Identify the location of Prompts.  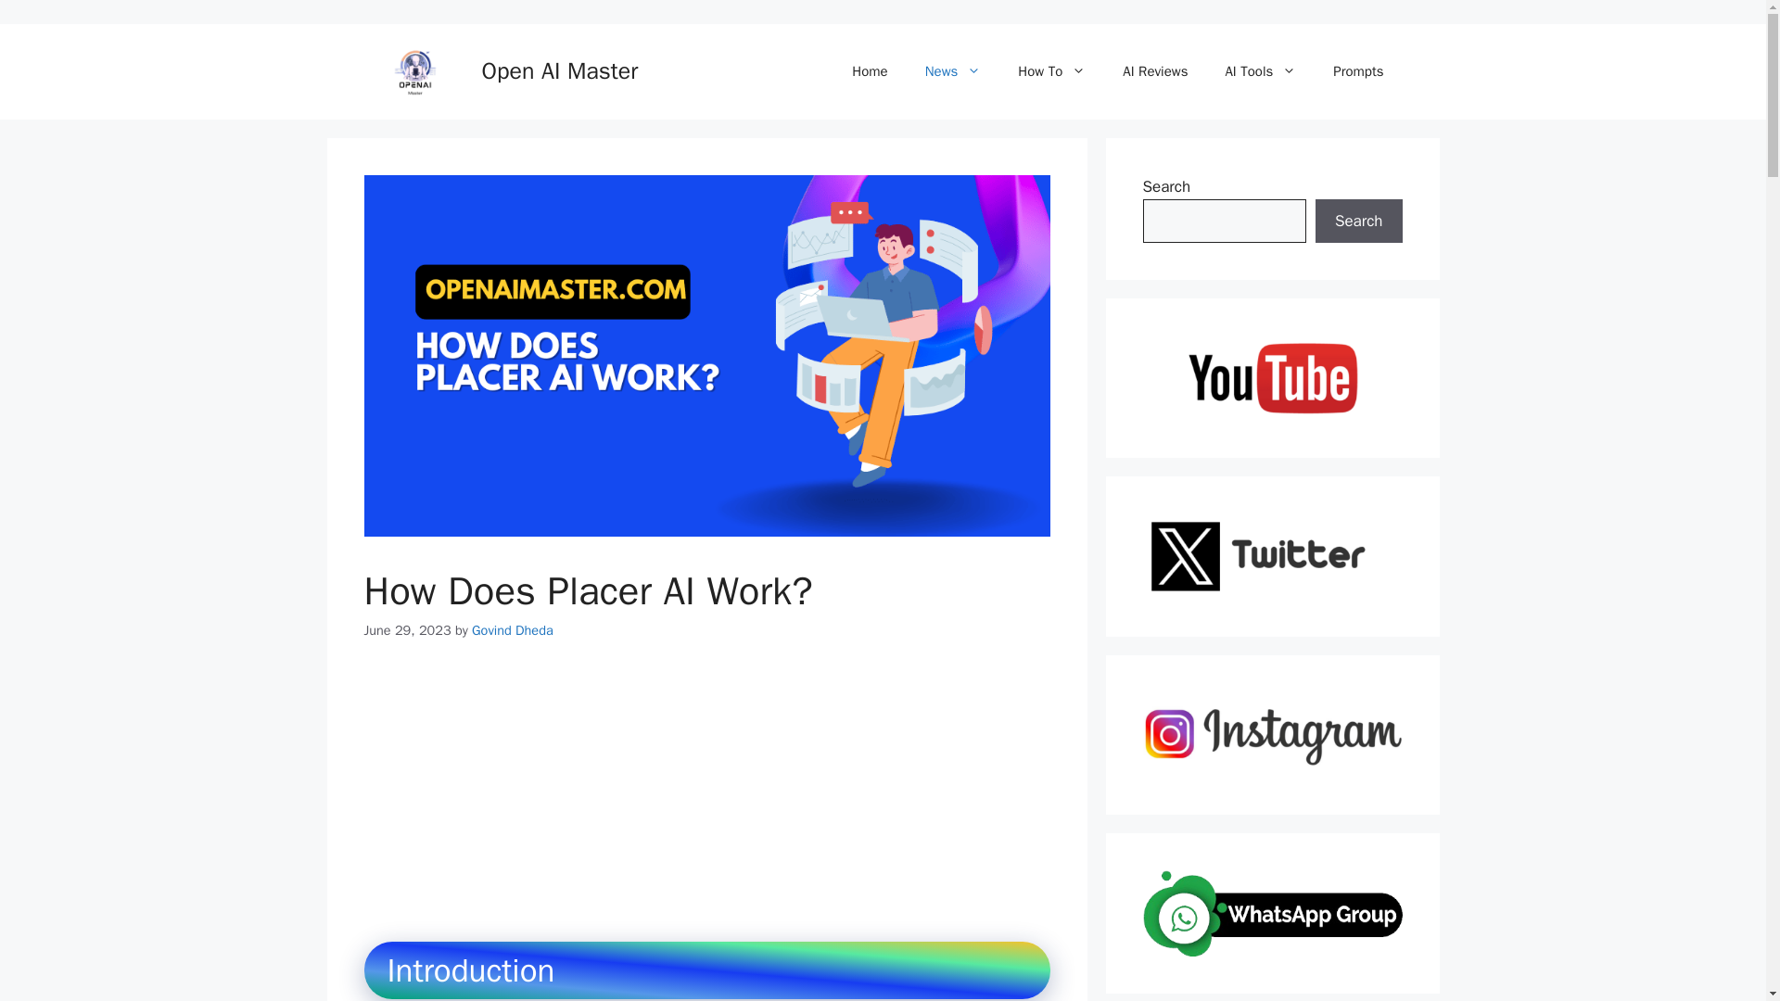
(1358, 70).